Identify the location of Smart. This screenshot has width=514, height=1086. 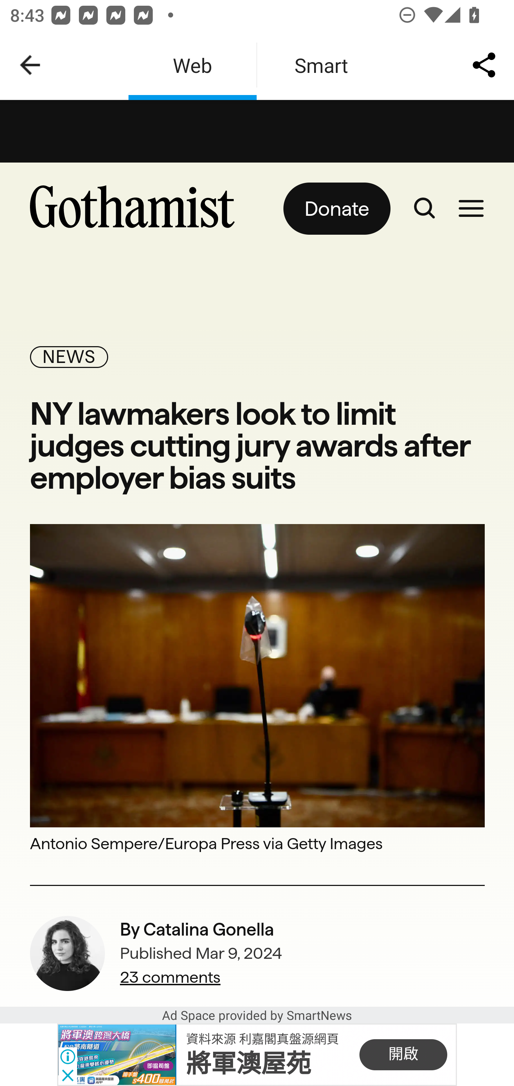
(321, 65).